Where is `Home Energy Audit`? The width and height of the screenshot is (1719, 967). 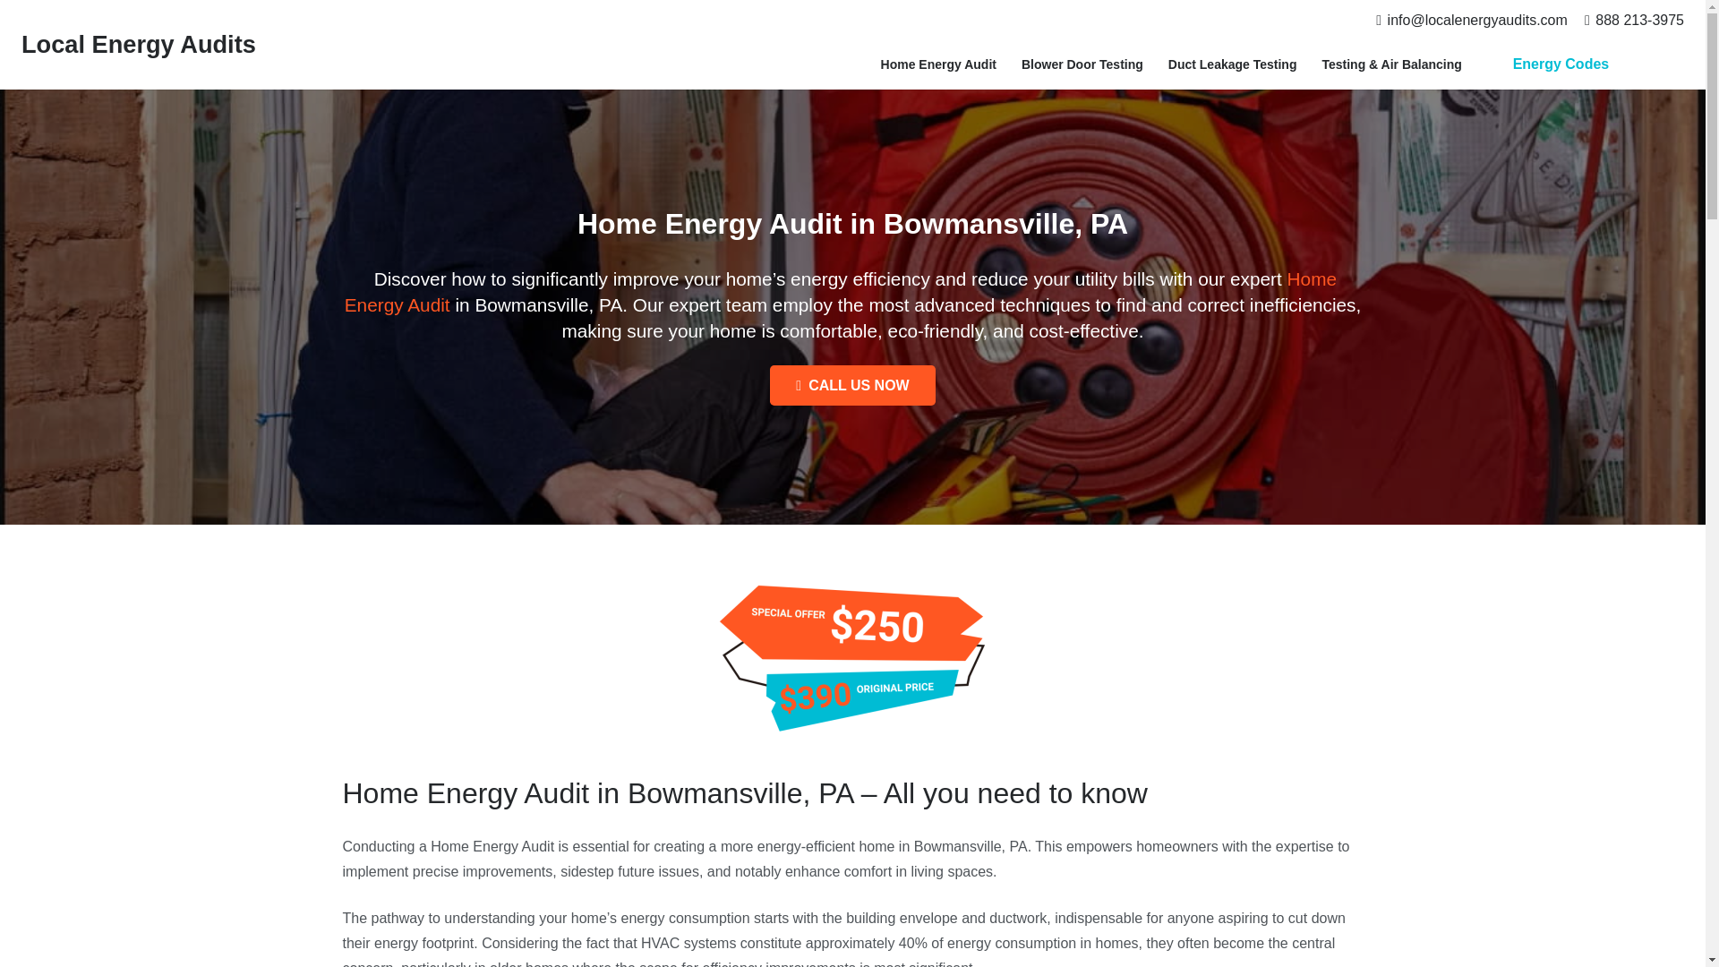 Home Energy Audit is located at coordinates (938, 64).